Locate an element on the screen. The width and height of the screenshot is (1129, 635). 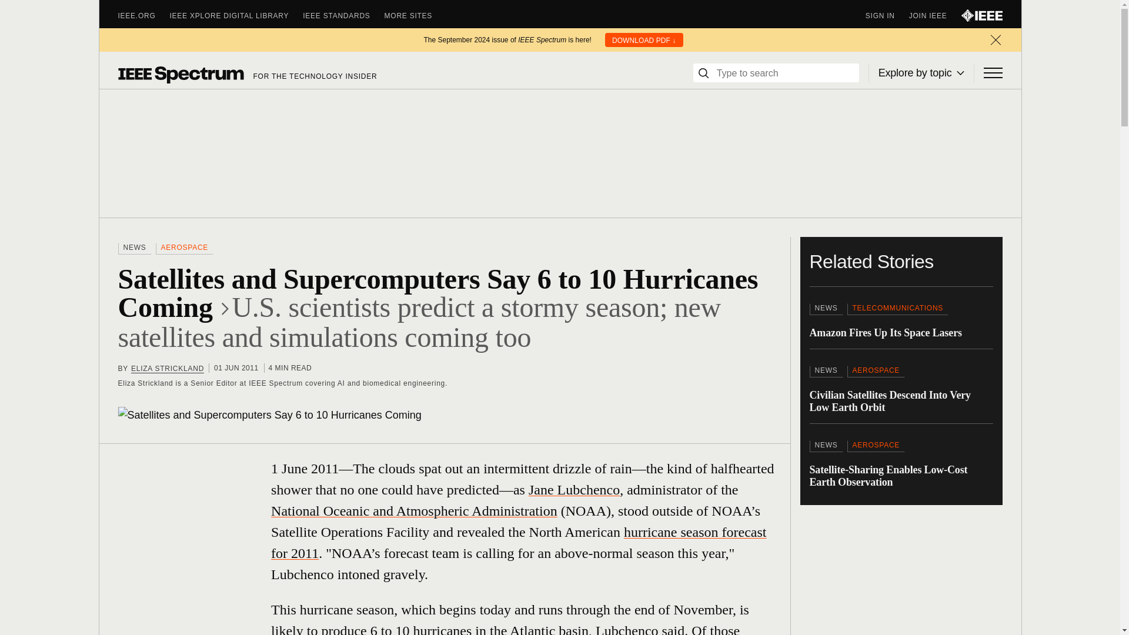
Close bar is located at coordinates (995, 40).